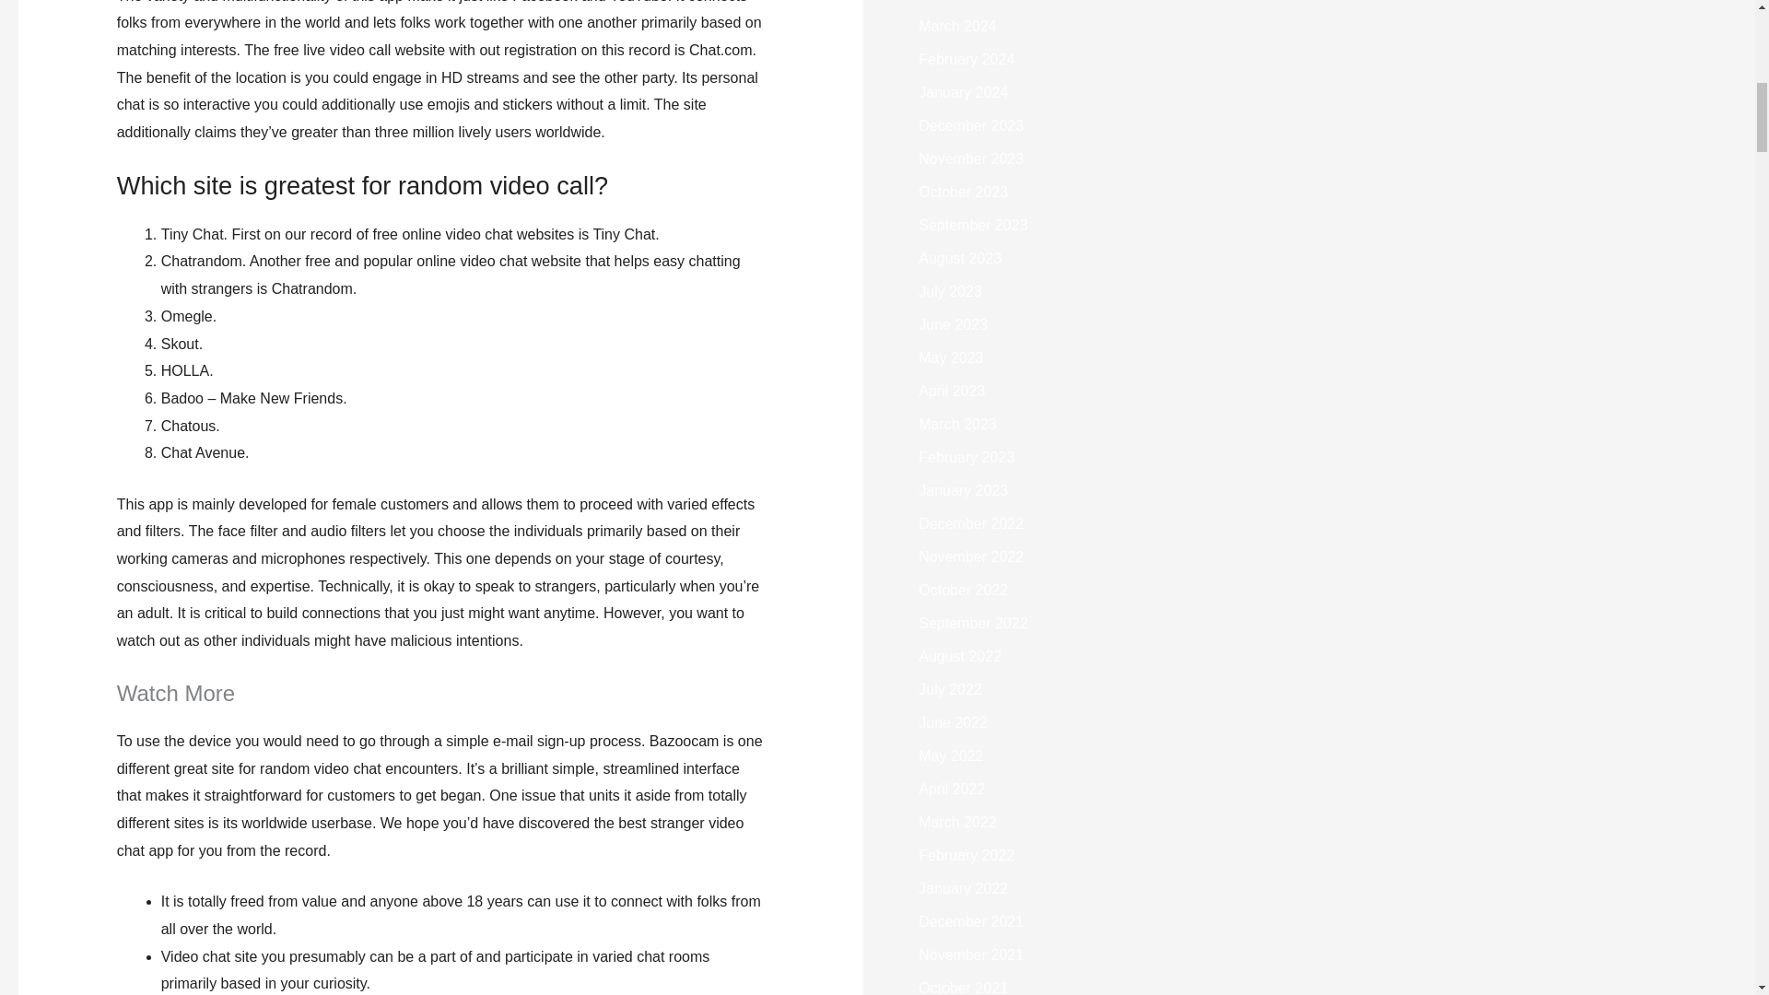 The width and height of the screenshot is (1769, 995). What do you see at coordinates (973, 225) in the screenshot?
I see `September 2023` at bounding box center [973, 225].